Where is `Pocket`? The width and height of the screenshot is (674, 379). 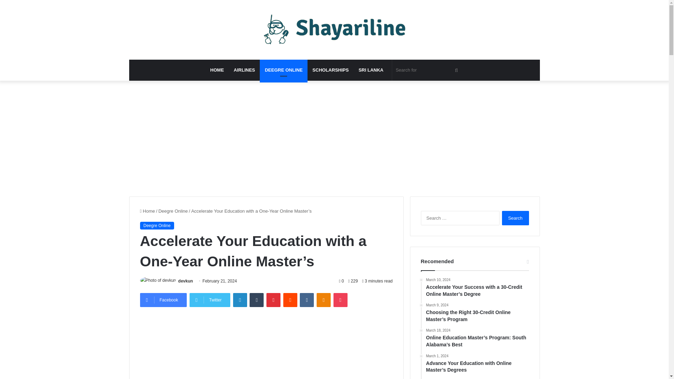 Pocket is located at coordinates (341, 300).